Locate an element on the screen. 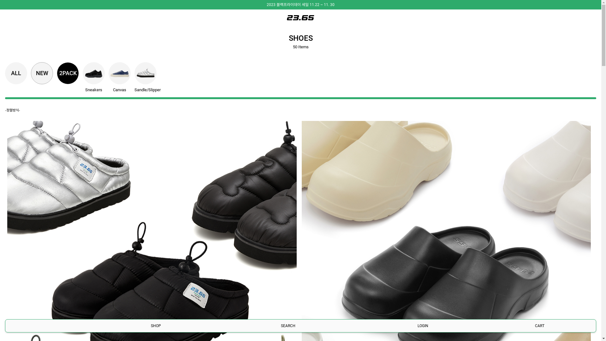 This screenshot has width=606, height=341. LOGIN is located at coordinates (423, 326).